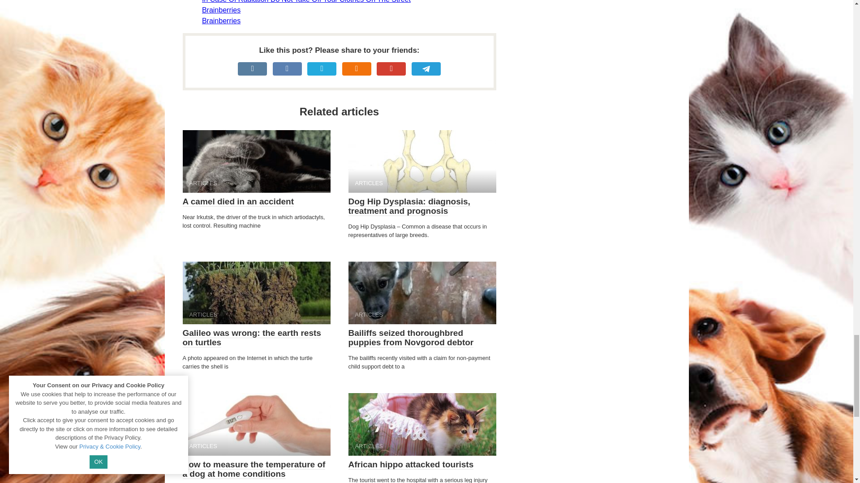  Describe the element at coordinates (256, 161) in the screenshot. I see `ARTICLES` at that location.